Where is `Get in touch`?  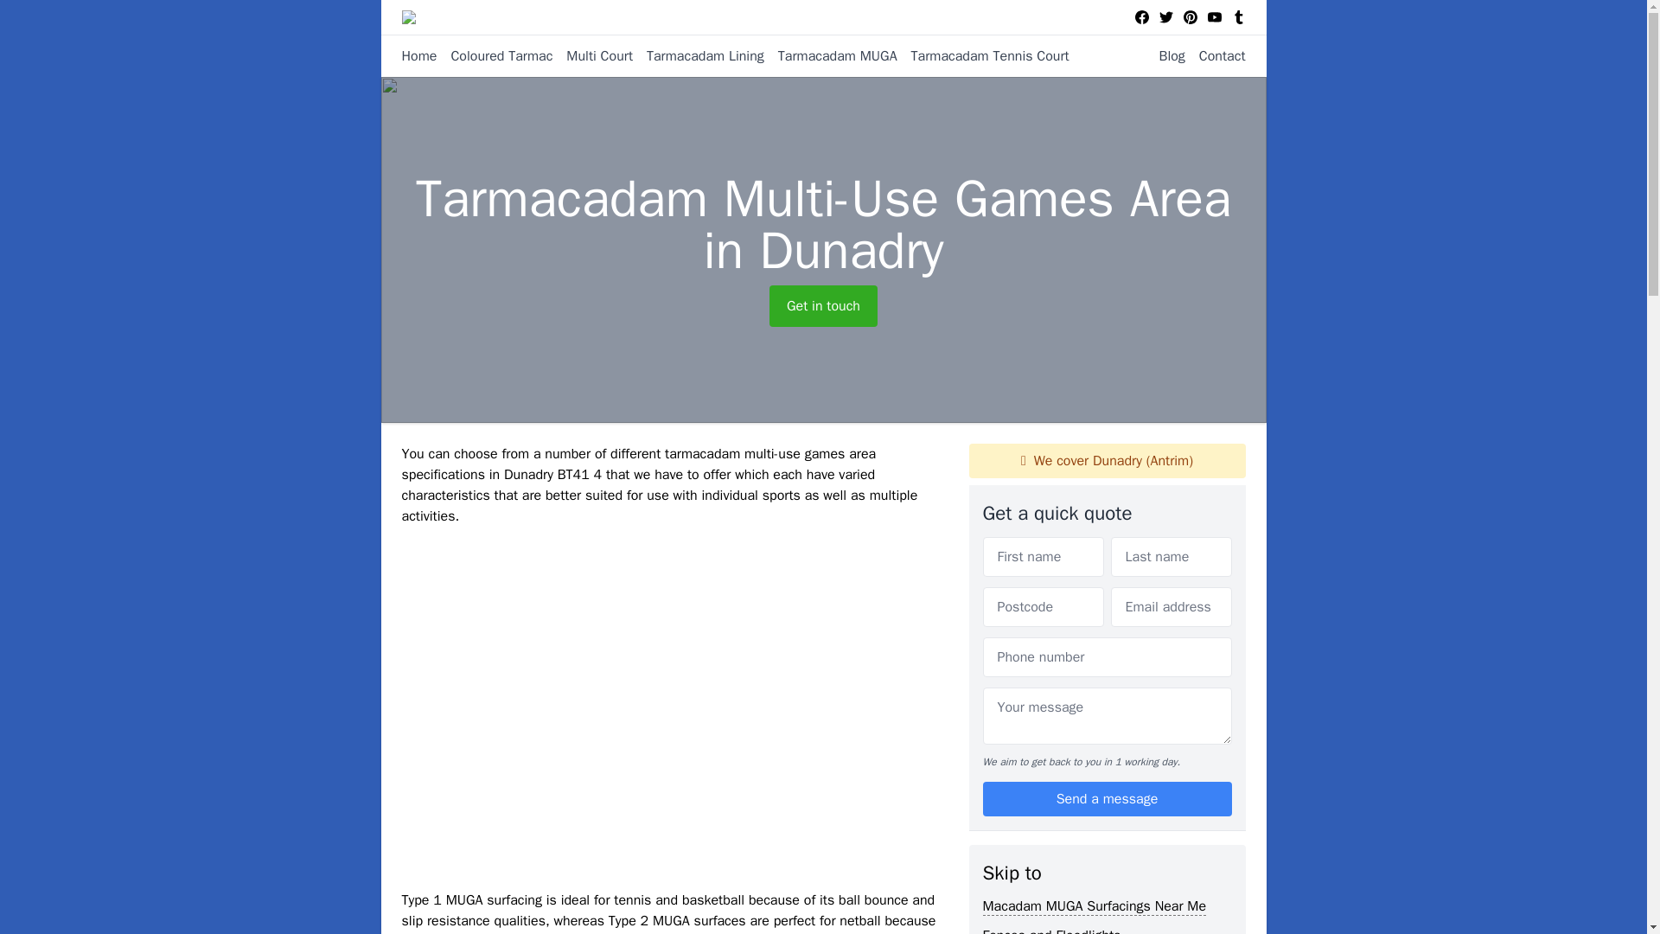
Get in touch is located at coordinates (823, 306).